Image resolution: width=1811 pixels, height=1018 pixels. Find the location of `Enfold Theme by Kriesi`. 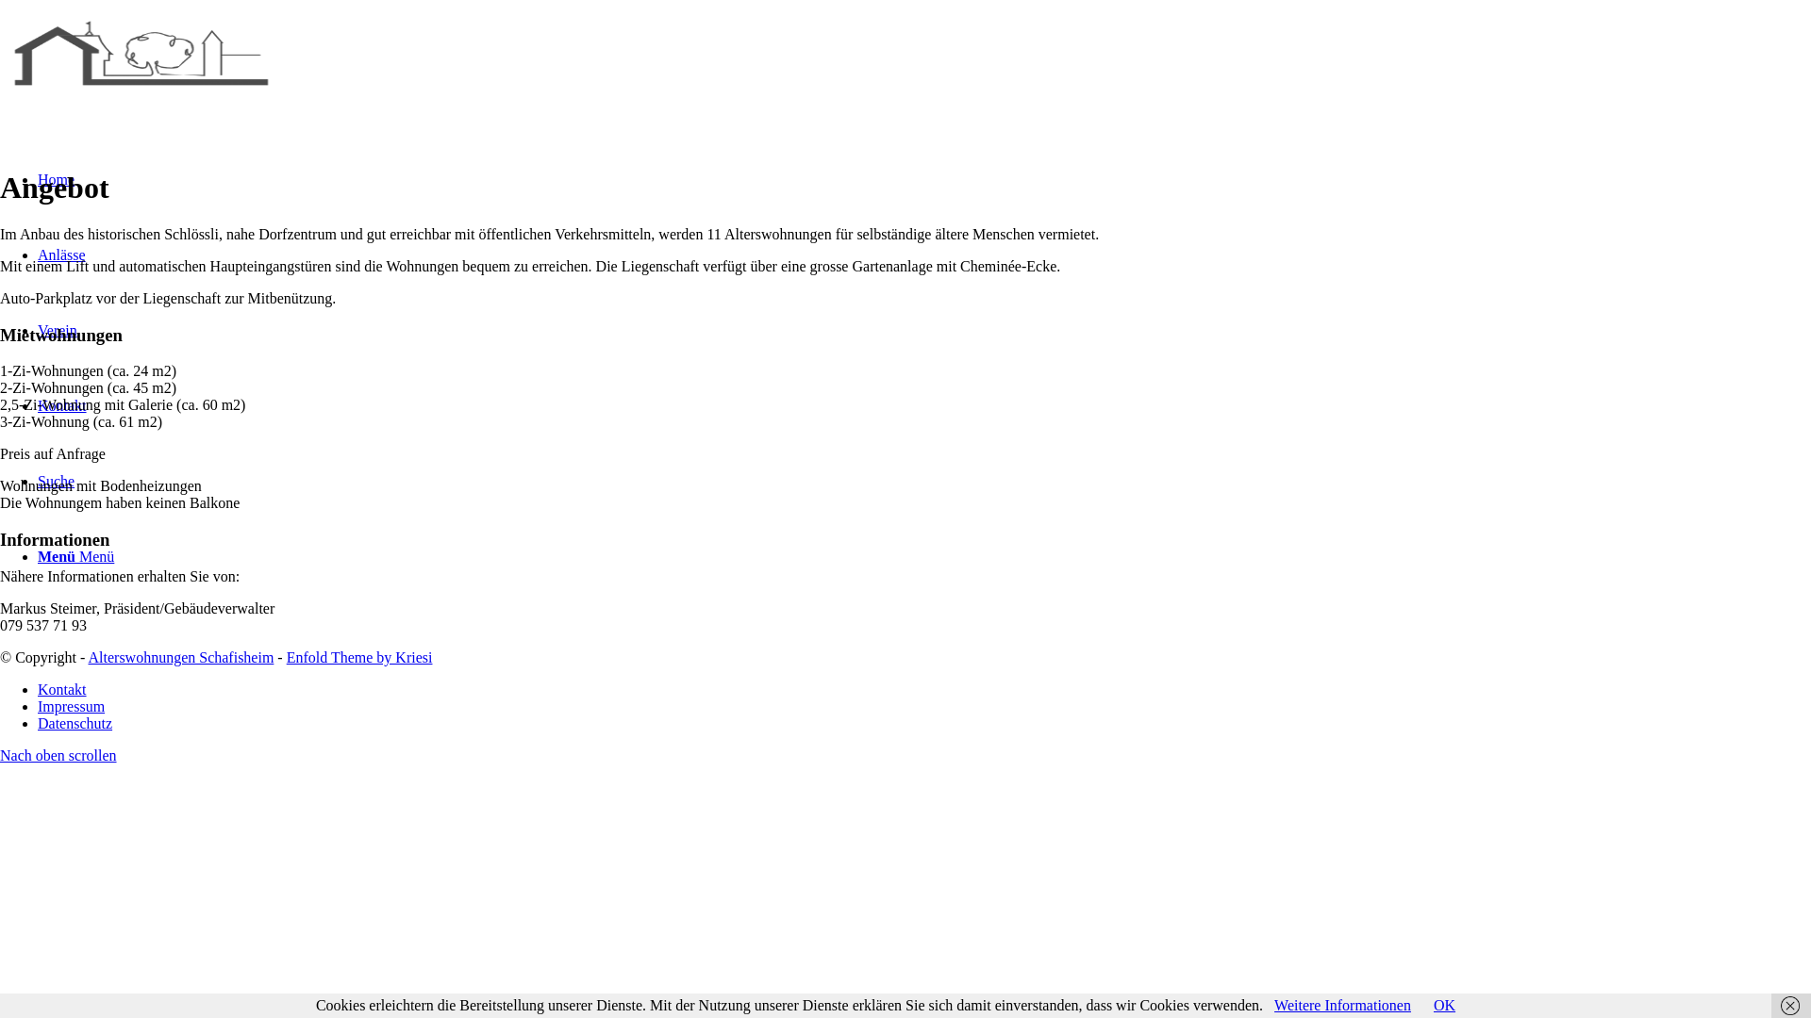

Enfold Theme by Kriesi is located at coordinates (360, 658).